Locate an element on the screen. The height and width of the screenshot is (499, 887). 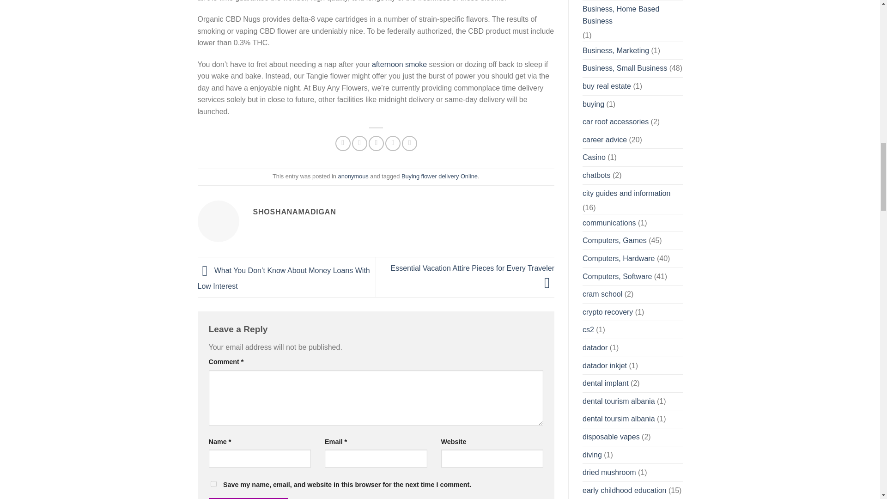
anonymous is located at coordinates (353, 176).